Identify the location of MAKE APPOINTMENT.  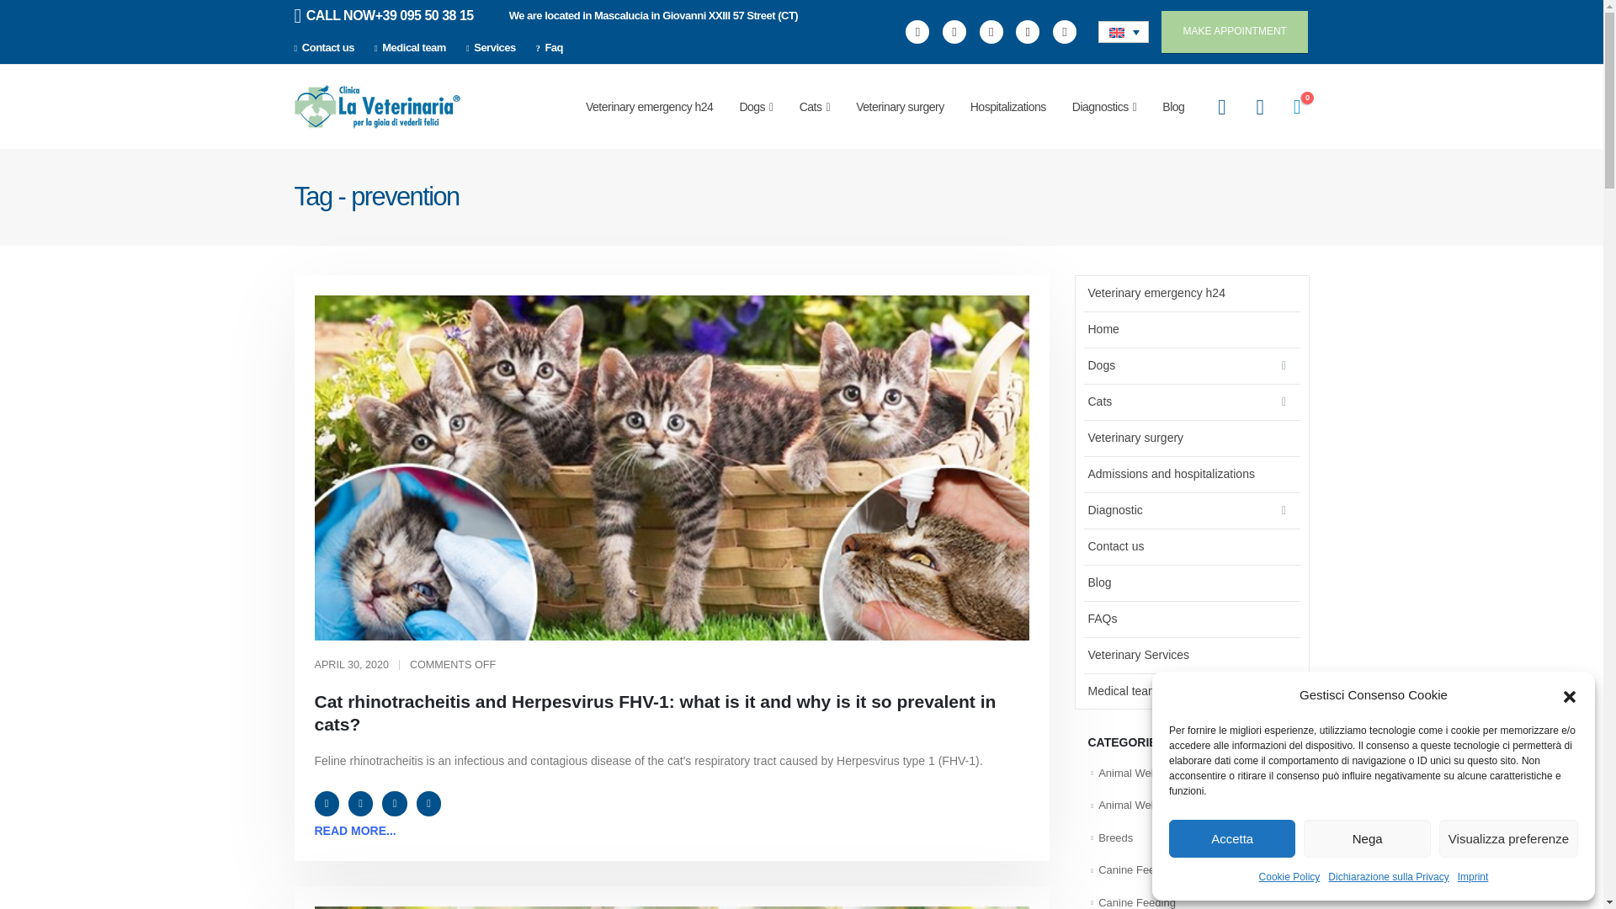
(1234, 30).